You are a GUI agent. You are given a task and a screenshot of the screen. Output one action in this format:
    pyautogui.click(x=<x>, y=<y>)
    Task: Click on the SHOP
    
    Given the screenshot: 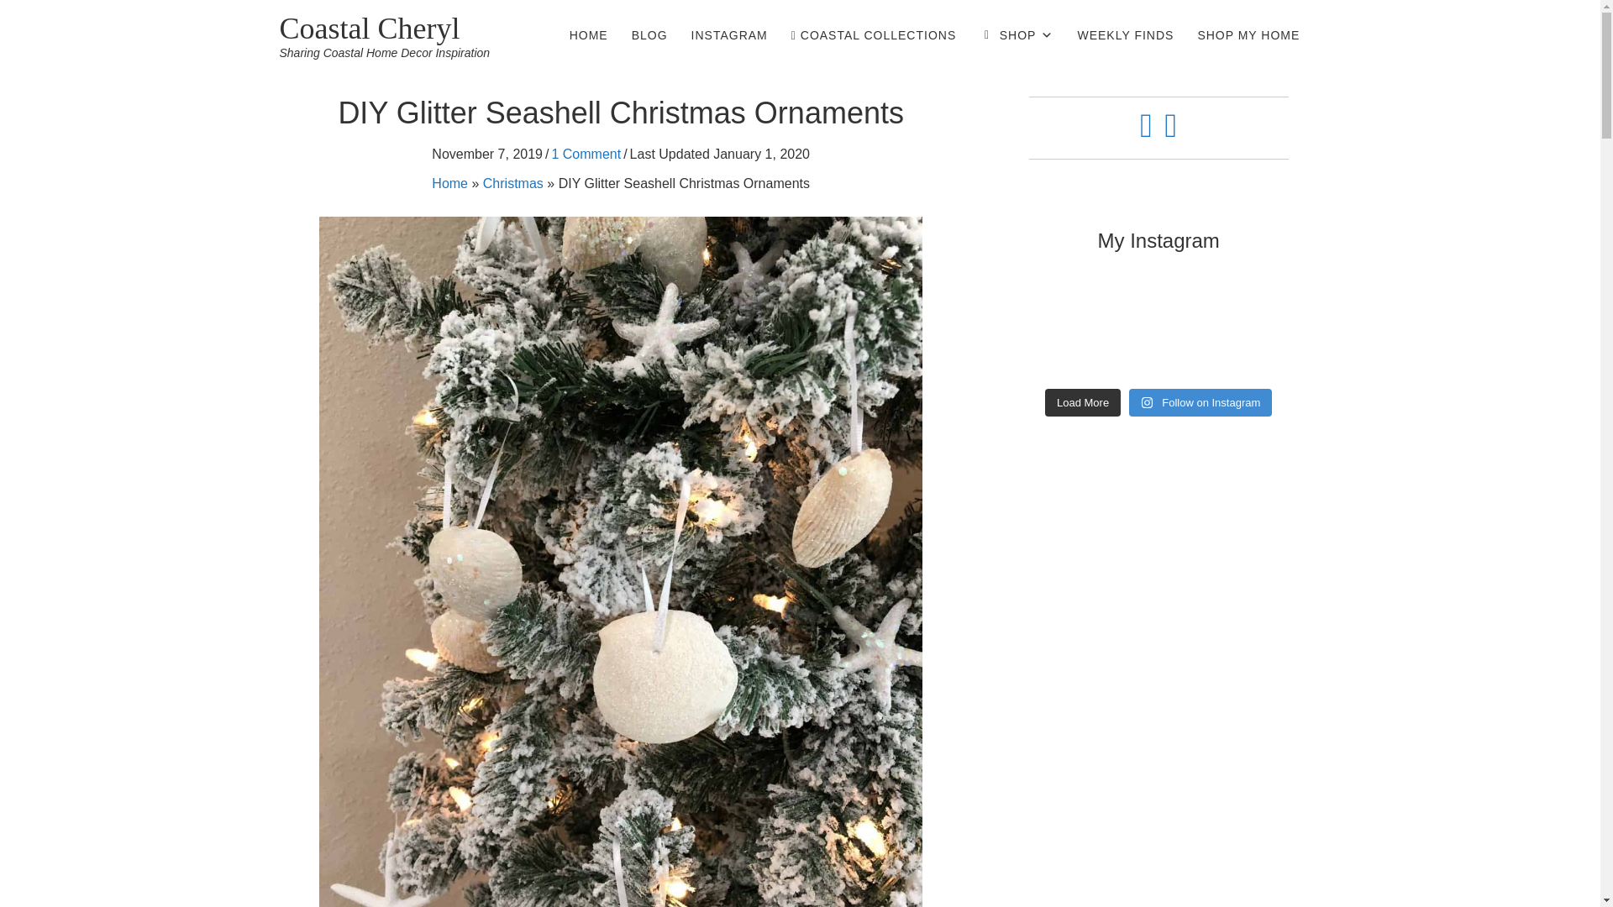 What is the action you would take?
    pyautogui.click(x=1017, y=34)
    